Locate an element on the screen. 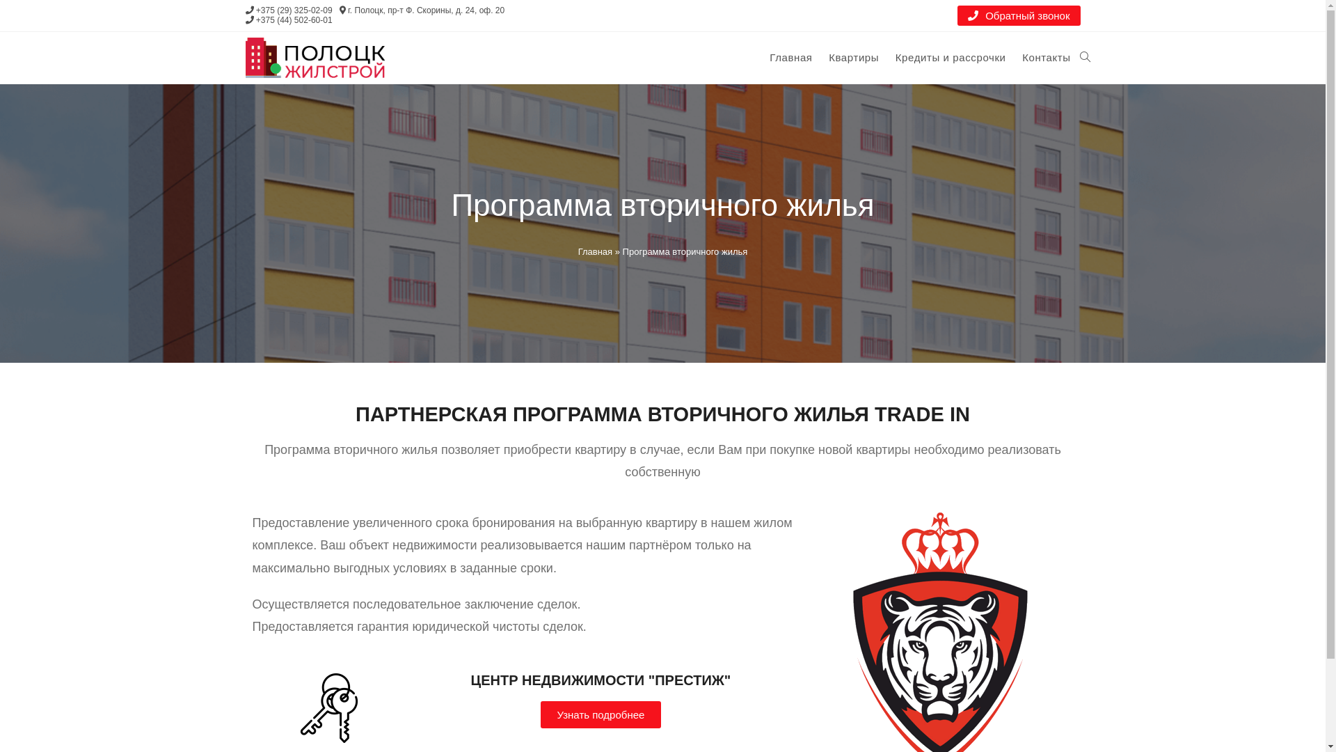 Image resolution: width=1336 pixels, height=752 pixels. keys is located at coordinates (329, 708).